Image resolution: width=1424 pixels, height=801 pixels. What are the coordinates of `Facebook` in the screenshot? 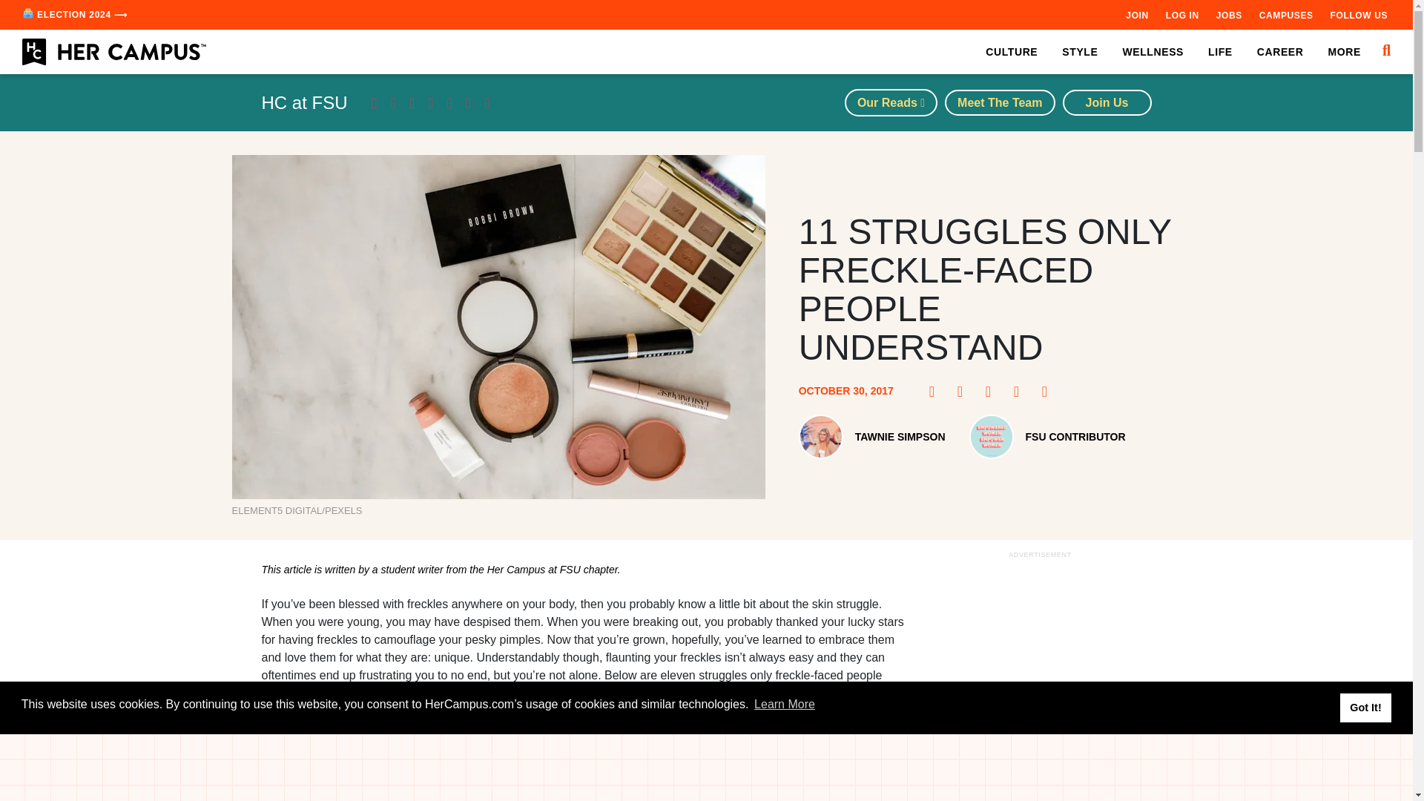 It's located at (936, 392).